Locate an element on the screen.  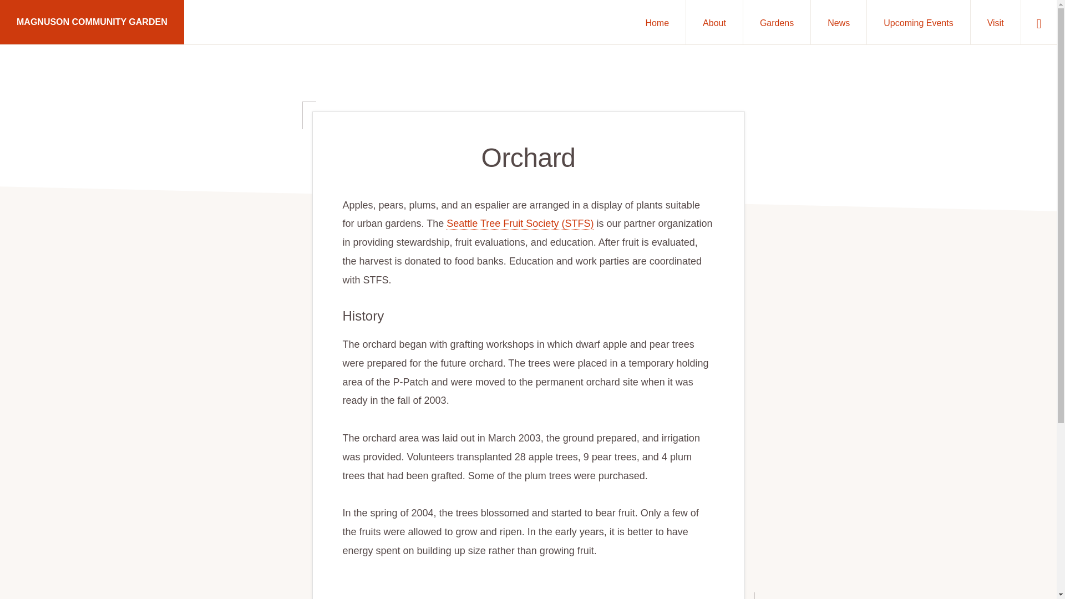
Home is located at coordinates (657, 22).